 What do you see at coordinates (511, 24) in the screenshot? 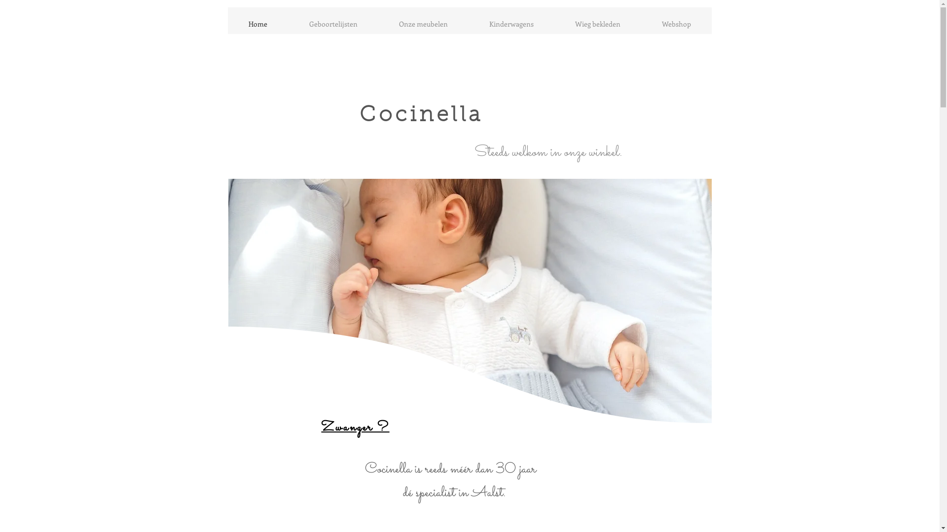
I see `Kinderwagens` at bounding box center [511, 24].